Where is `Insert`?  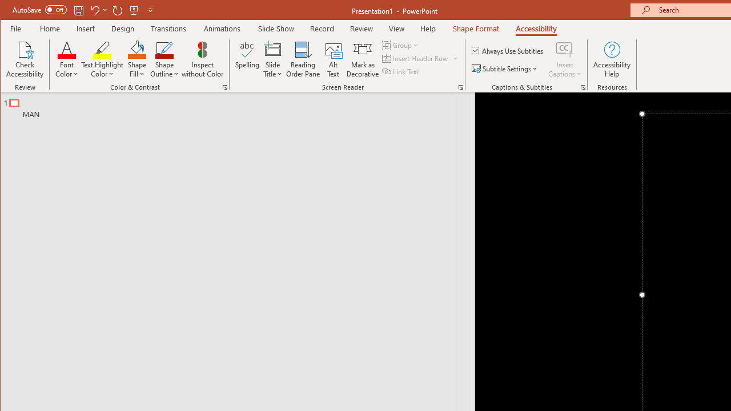 Insert is located at coordinates (86, 29).